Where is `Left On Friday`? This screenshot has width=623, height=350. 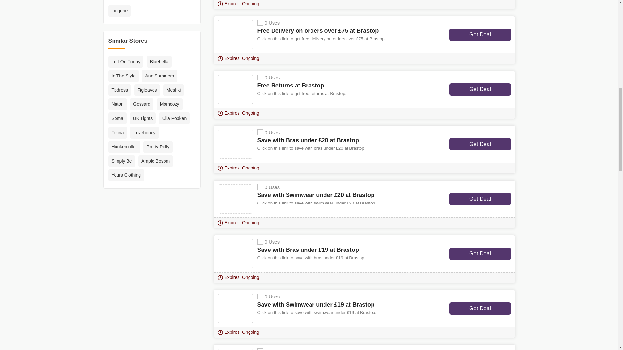 Left On Friday is located at coordinates (126, 62).